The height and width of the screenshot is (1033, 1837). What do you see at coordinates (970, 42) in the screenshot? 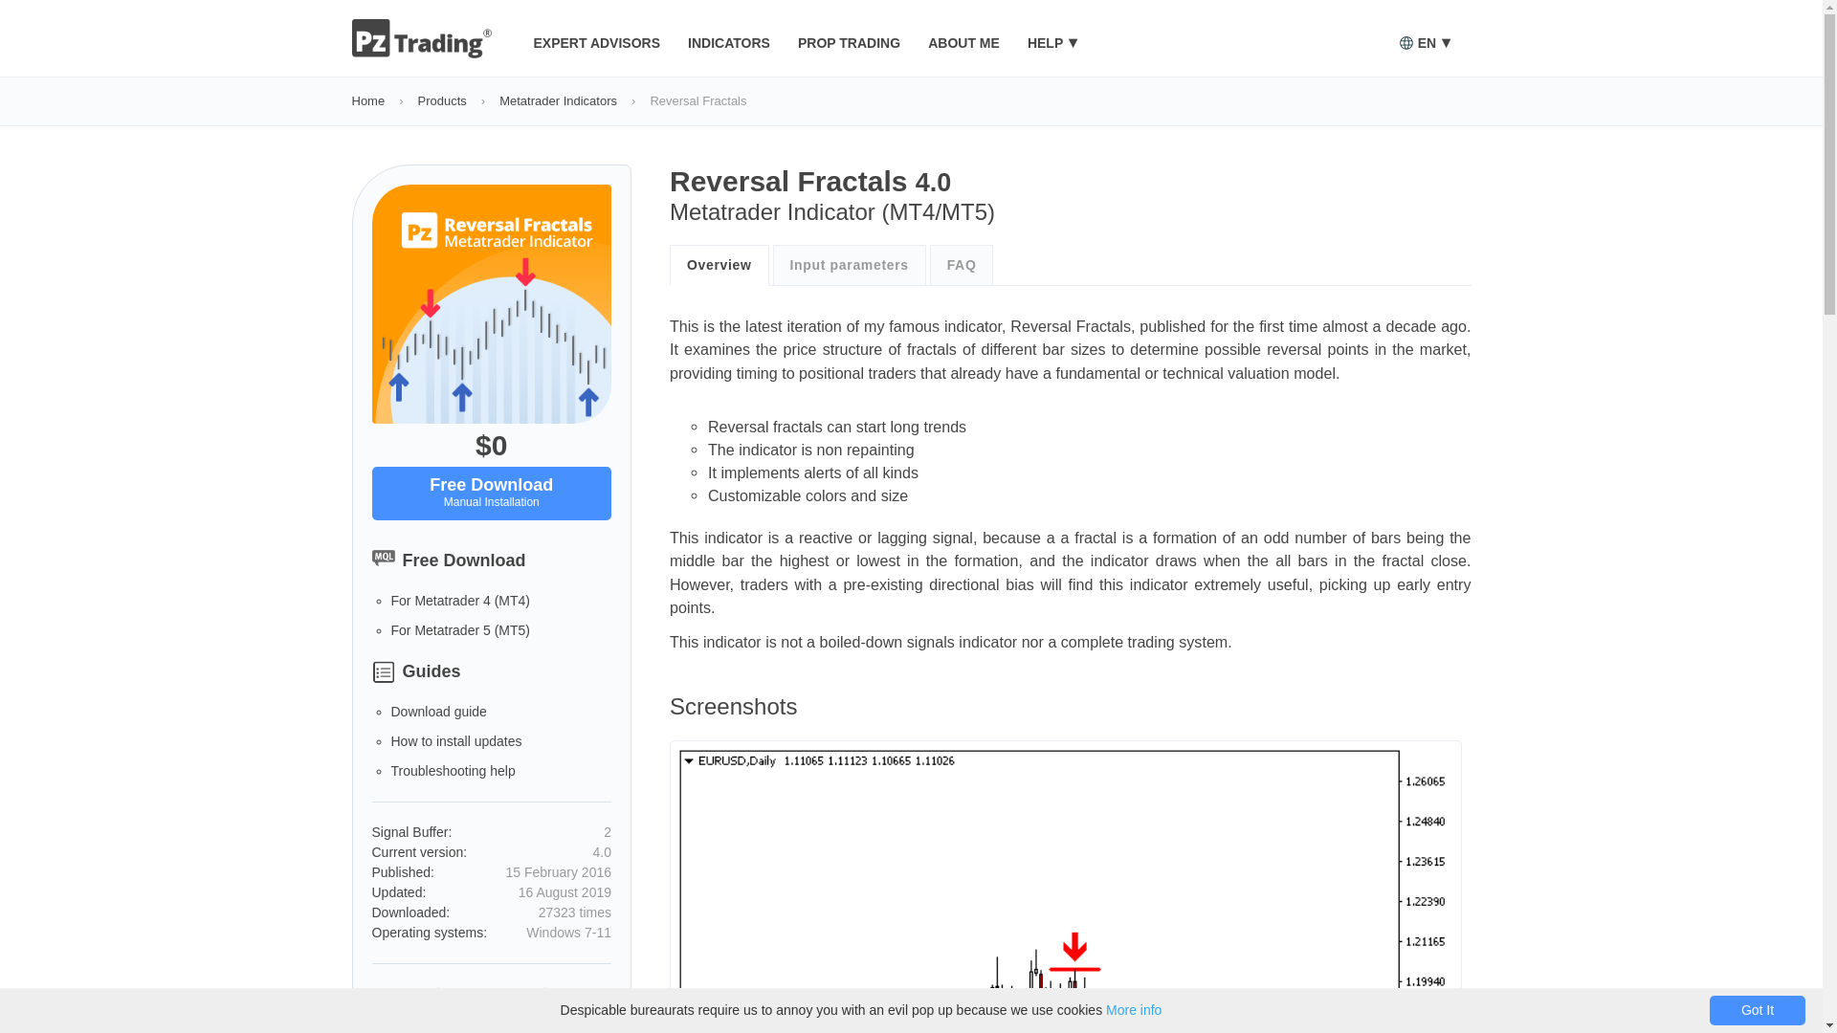
I see `About me` at bounding box center [970, 42].